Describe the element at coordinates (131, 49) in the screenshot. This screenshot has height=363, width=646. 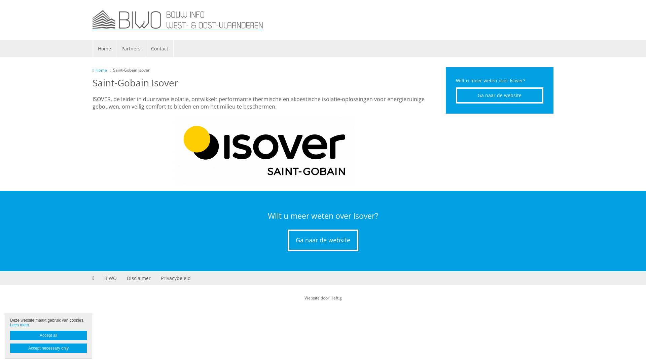
I see `Partners` at that location.